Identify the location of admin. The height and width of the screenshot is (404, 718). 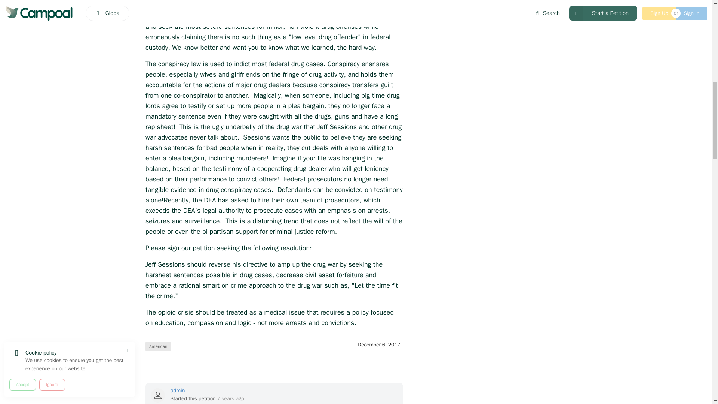
(207, 391).